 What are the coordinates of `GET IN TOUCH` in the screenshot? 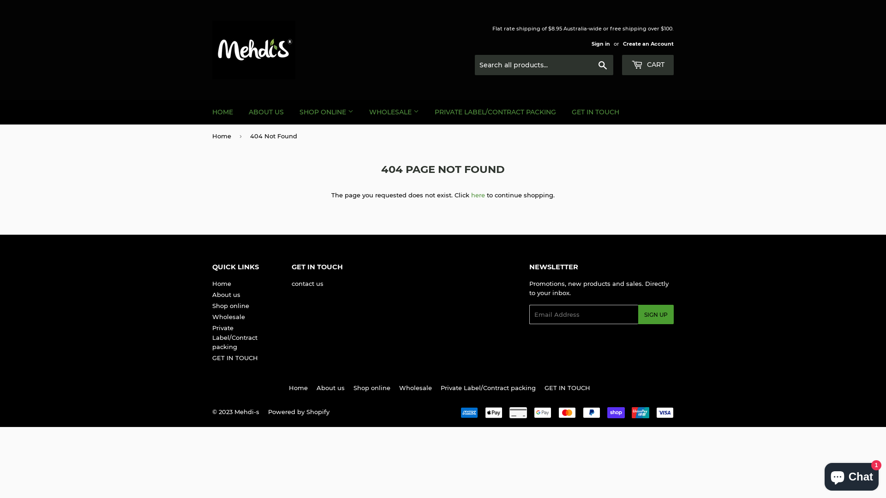 It's located at (595, 112).